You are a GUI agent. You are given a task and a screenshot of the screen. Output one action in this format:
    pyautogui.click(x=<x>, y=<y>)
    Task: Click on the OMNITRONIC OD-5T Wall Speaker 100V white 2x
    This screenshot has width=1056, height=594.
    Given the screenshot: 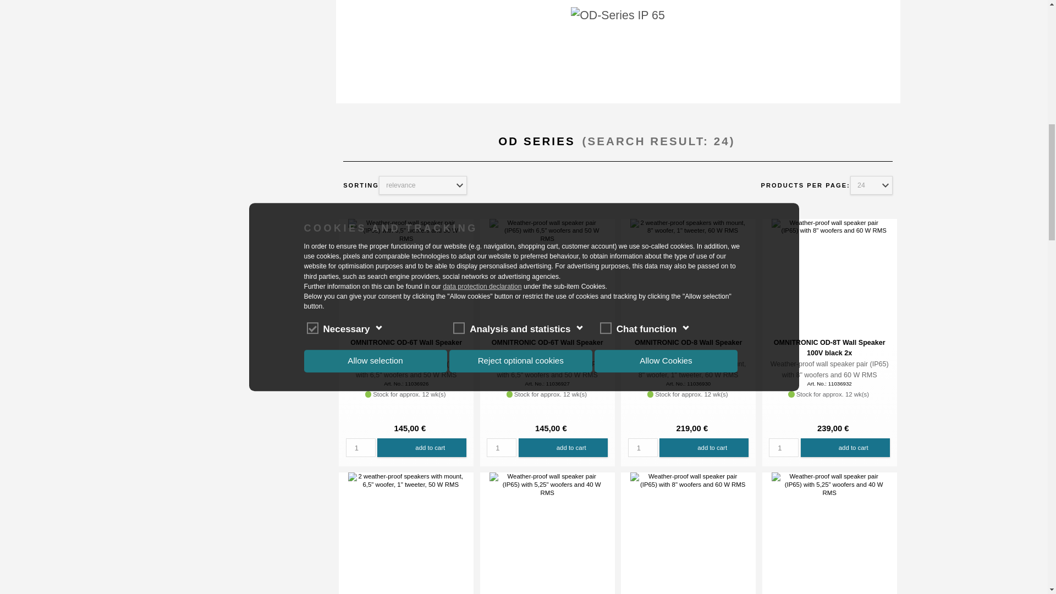 What is the action you would take?
    pyautogui.click(x=829, y=484)
    